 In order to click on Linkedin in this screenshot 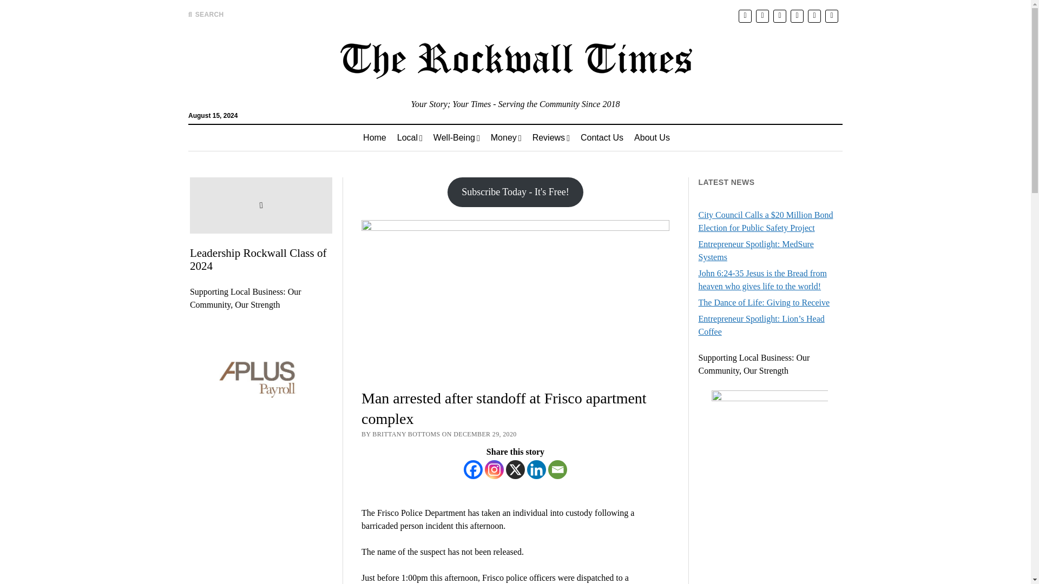, I will do `click(536, 469)`.